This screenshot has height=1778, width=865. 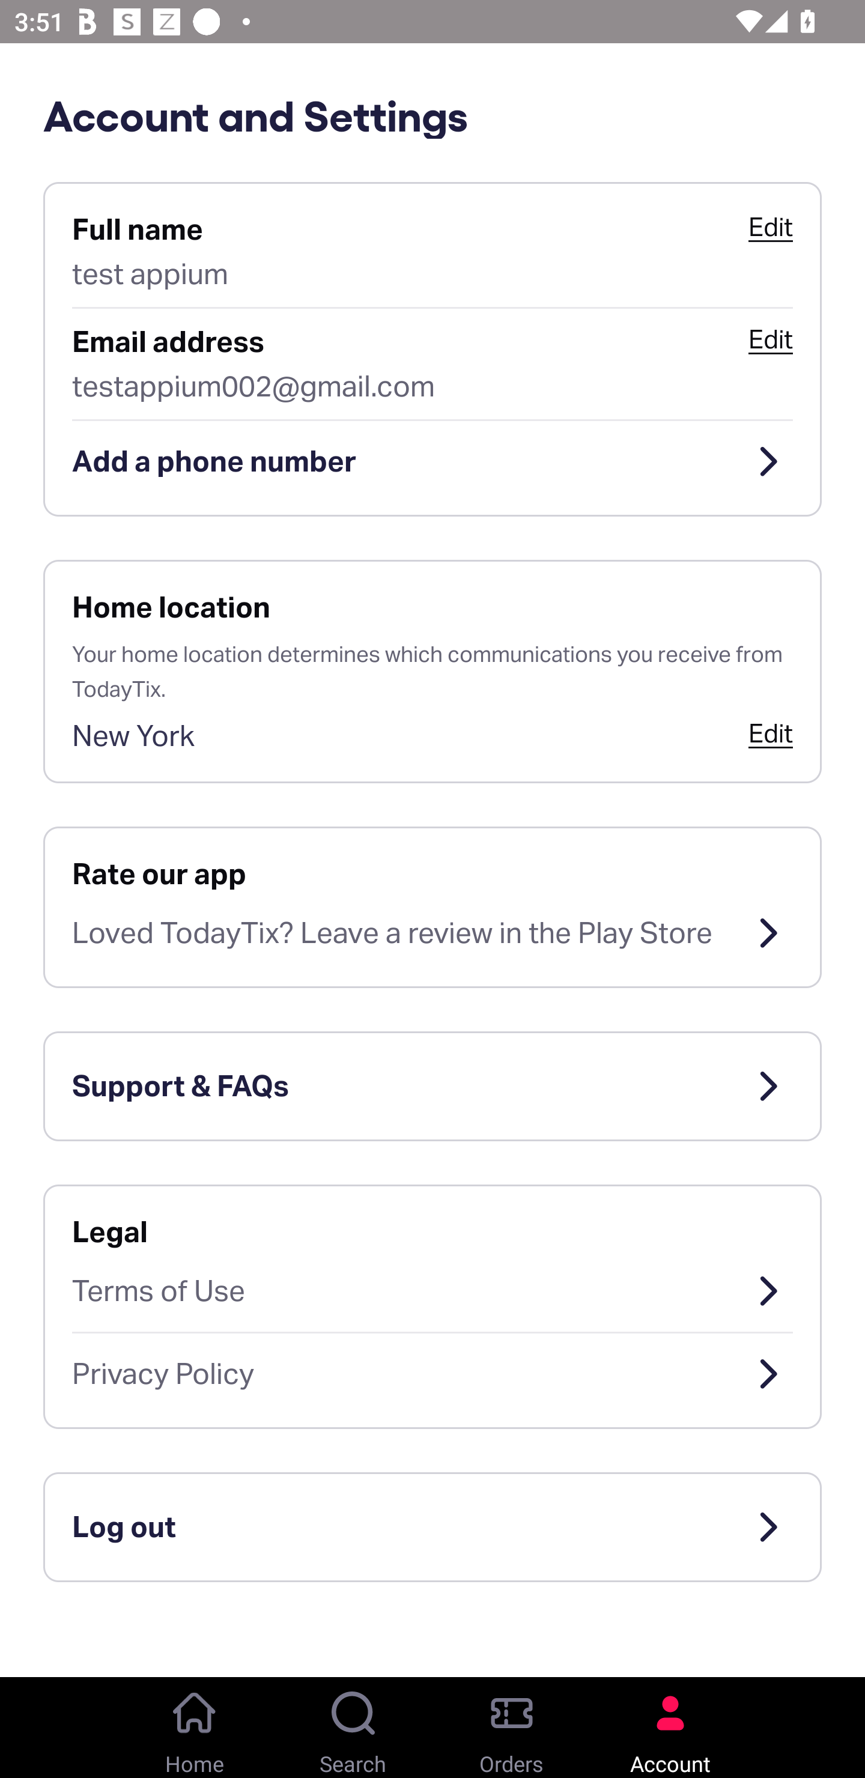 What do you see at coordinates (770, 227) in the screenshot?
I see `Edit` at bounding box center [770, 227].